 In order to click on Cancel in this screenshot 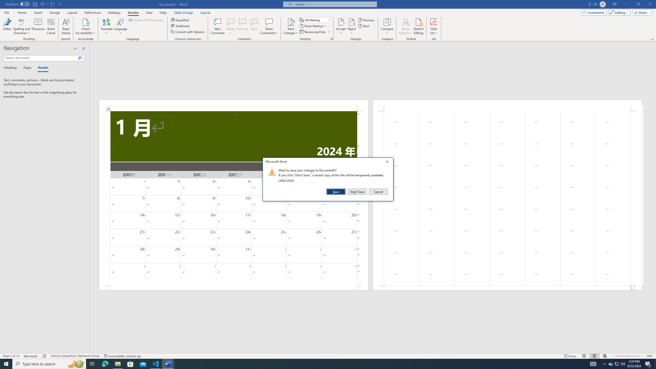, I will do `click(378, 192)`.